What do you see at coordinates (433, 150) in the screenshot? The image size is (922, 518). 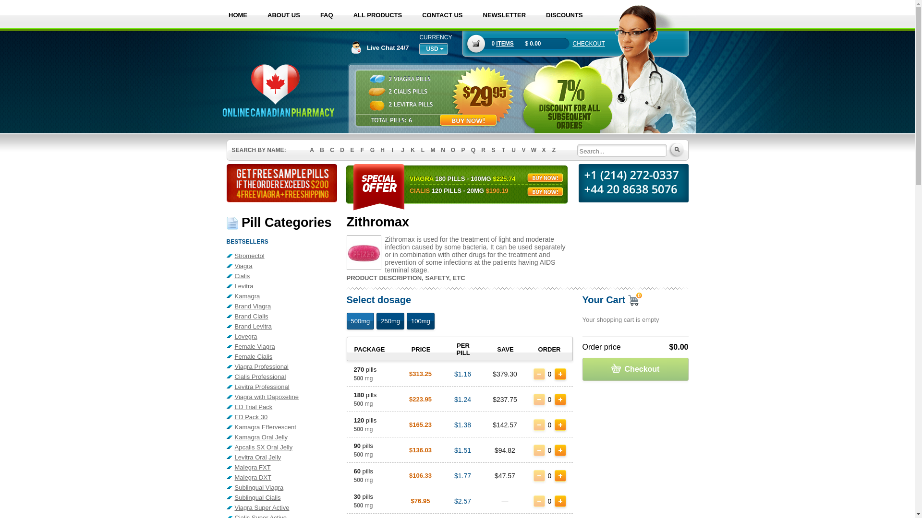 I see `M` at bounding box center [433, 150].